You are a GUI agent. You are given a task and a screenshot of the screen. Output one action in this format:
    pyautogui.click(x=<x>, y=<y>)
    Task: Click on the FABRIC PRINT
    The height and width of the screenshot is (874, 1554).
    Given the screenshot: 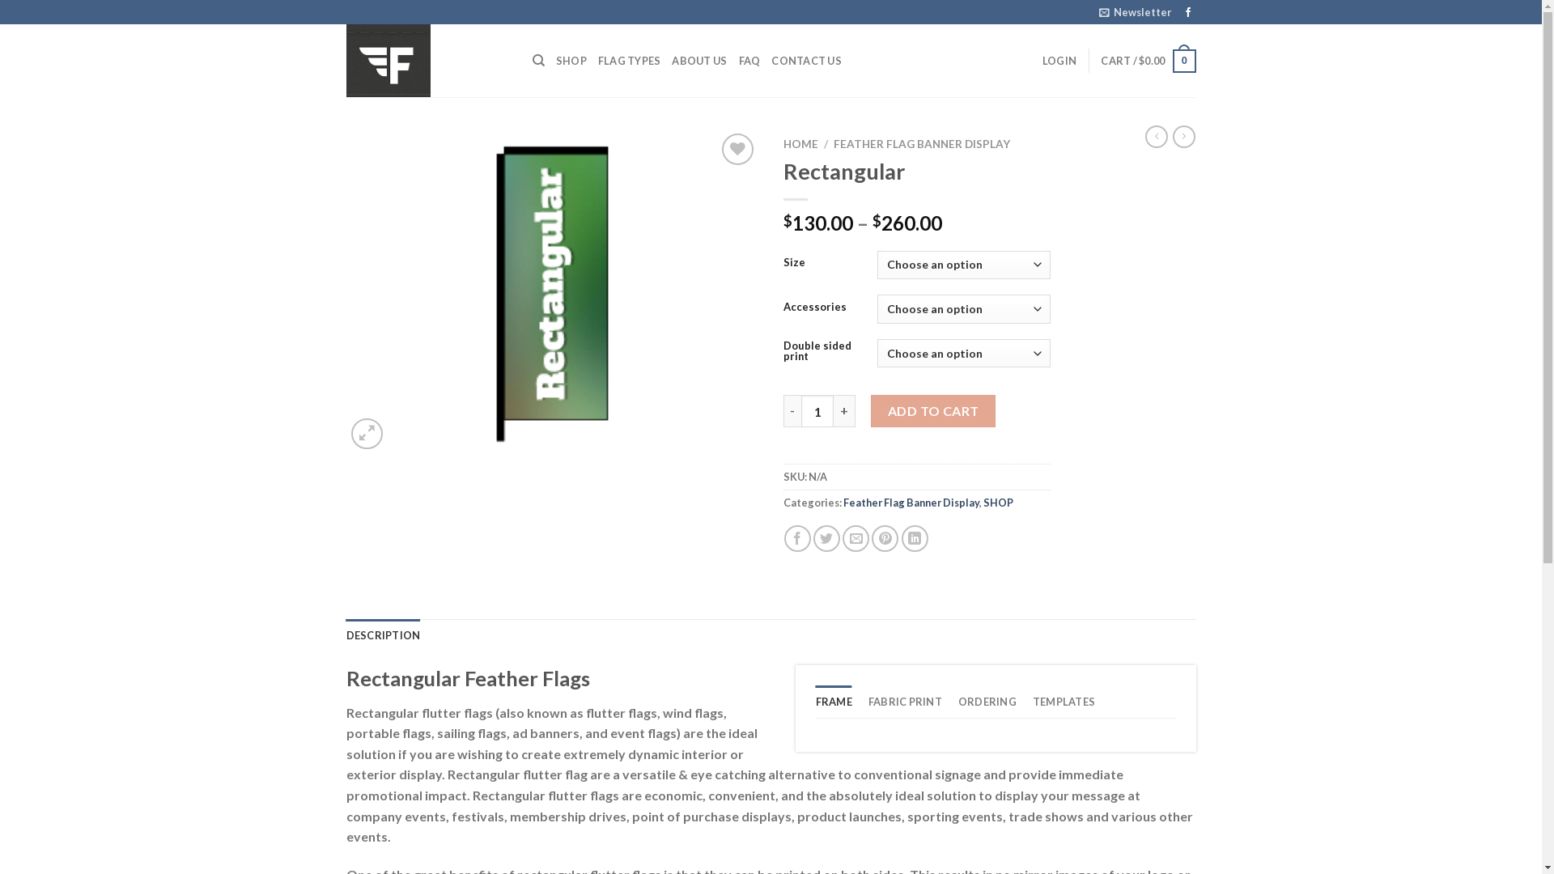 What is the action you would take?
    pyautogui.click(x=905, y=702)
    